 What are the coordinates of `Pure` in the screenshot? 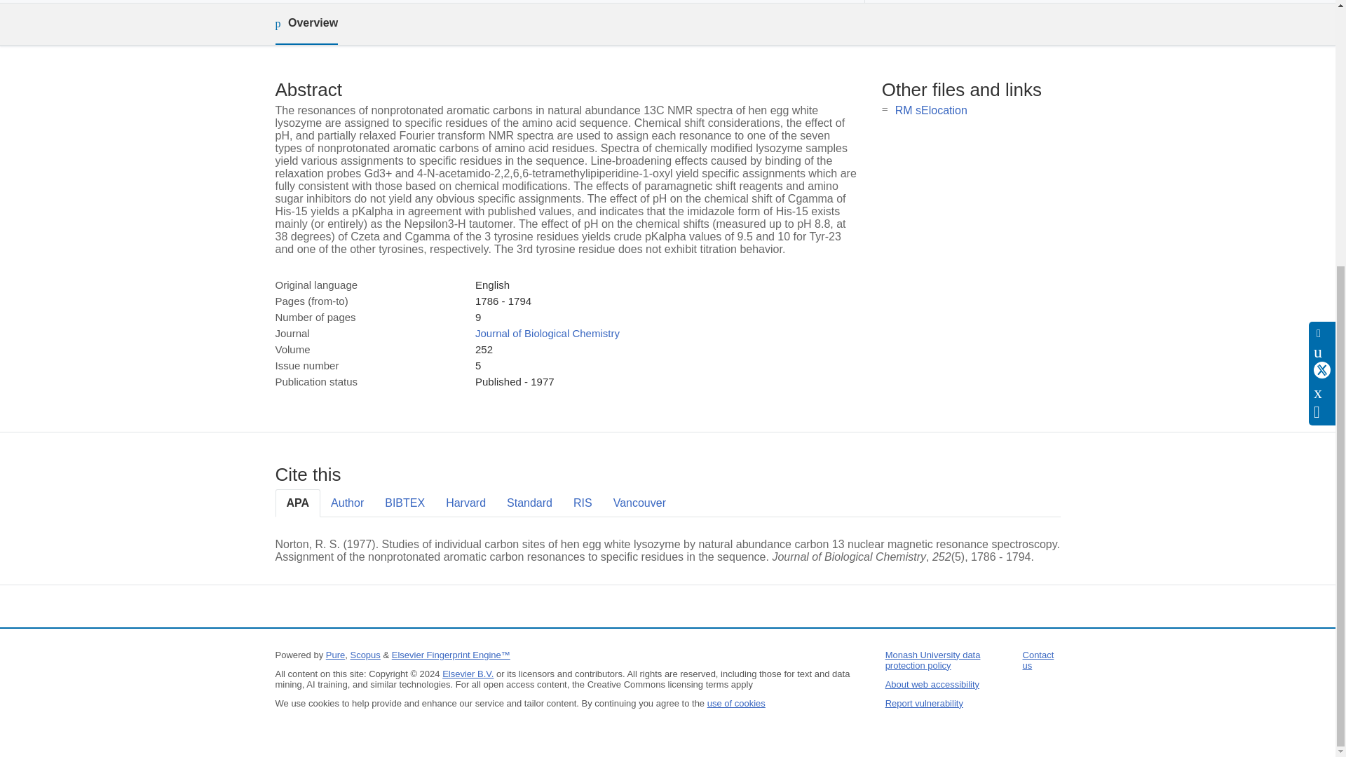 It's located at (335, 655).